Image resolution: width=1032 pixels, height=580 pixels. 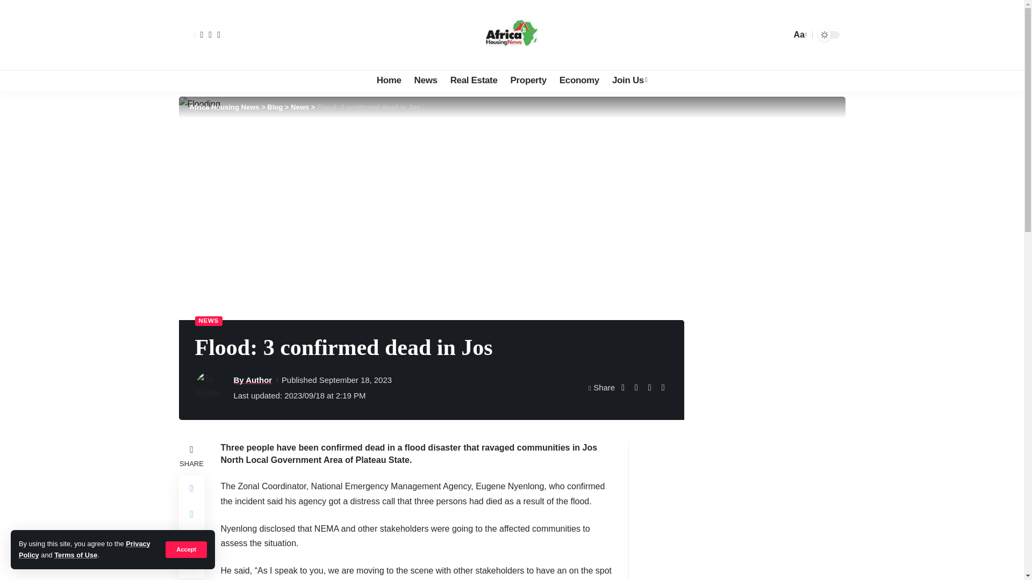 What do you see at coordinates (186, 549) in the screenshot?
I see `Accept` at bounding box center [186, 549].